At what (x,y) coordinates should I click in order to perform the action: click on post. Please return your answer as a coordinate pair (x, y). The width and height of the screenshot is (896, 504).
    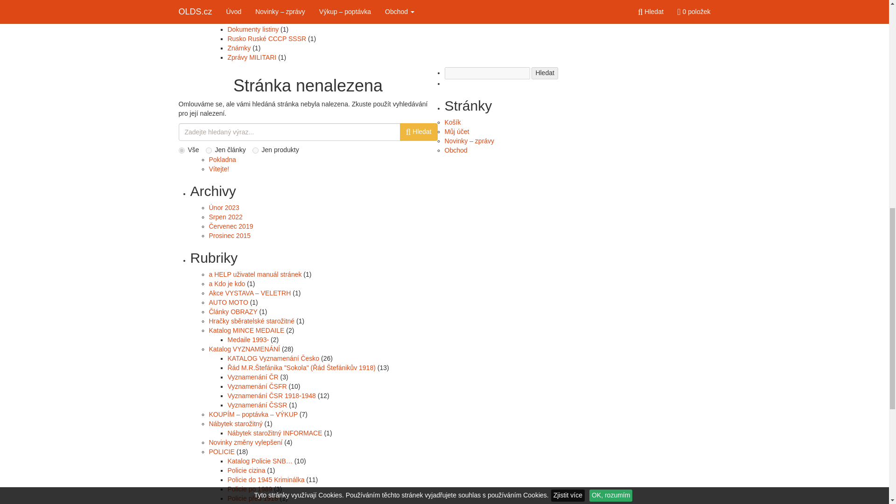
    Looking at the image, I should click on (209, 150).